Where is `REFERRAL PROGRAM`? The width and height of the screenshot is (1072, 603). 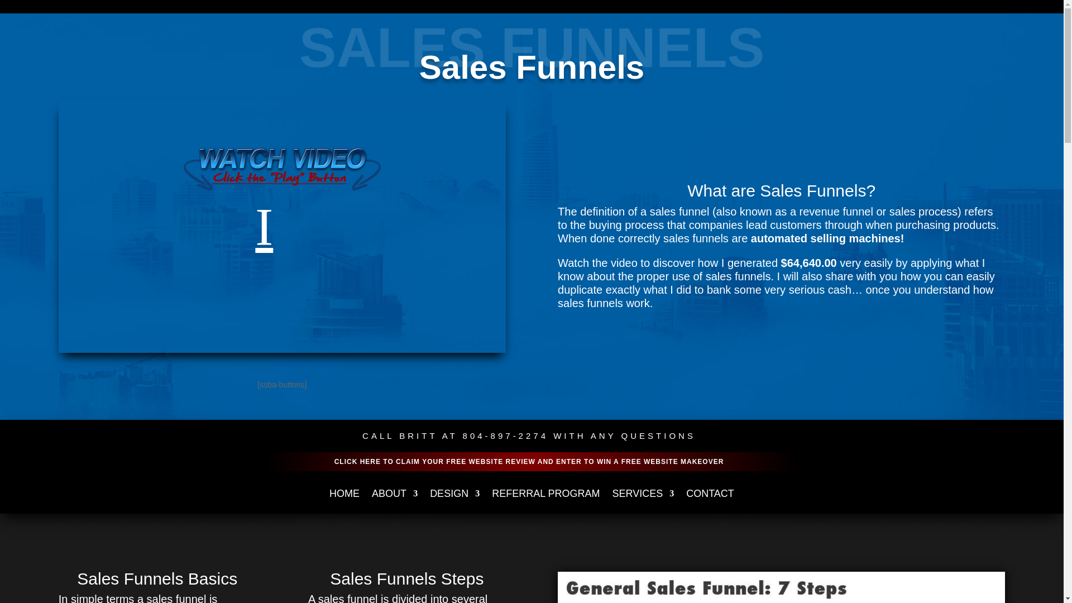 REFERRAL PROGRAM is located at coordinates (545, 501).